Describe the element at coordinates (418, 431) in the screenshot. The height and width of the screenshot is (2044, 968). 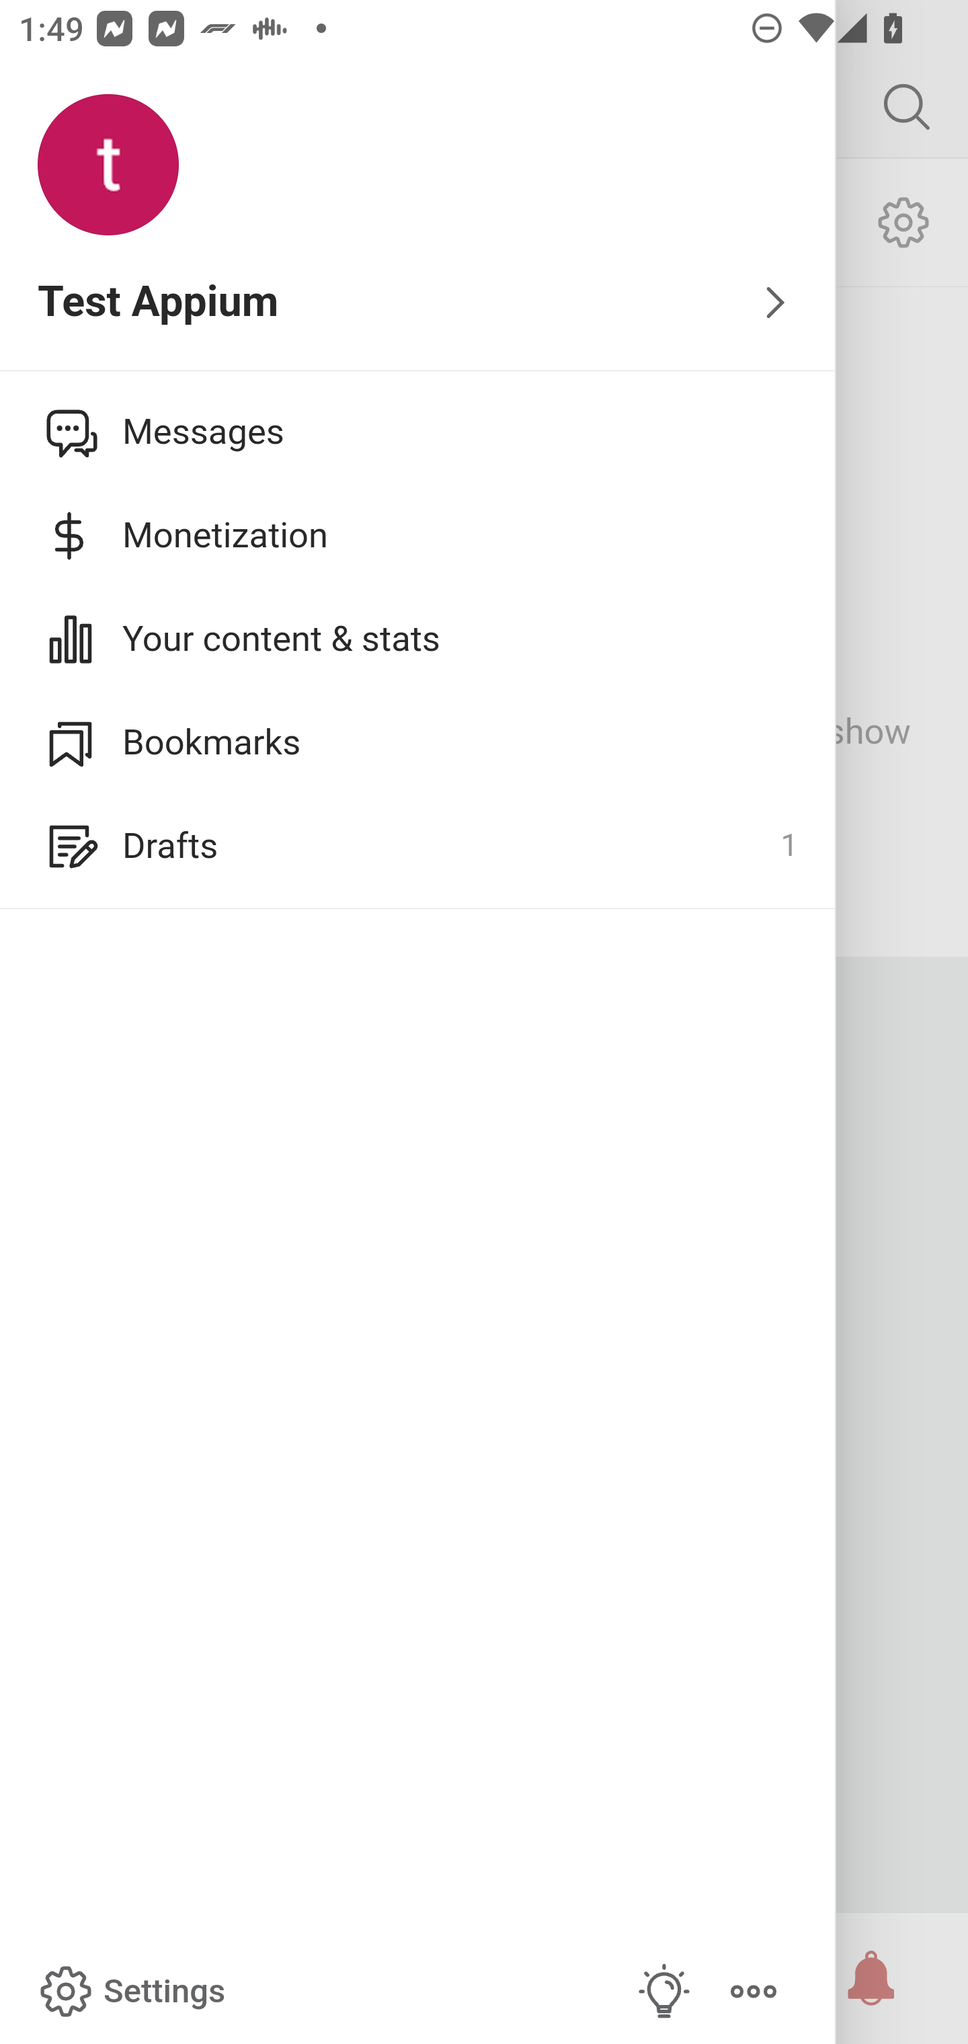
I see `Messages` at that location.